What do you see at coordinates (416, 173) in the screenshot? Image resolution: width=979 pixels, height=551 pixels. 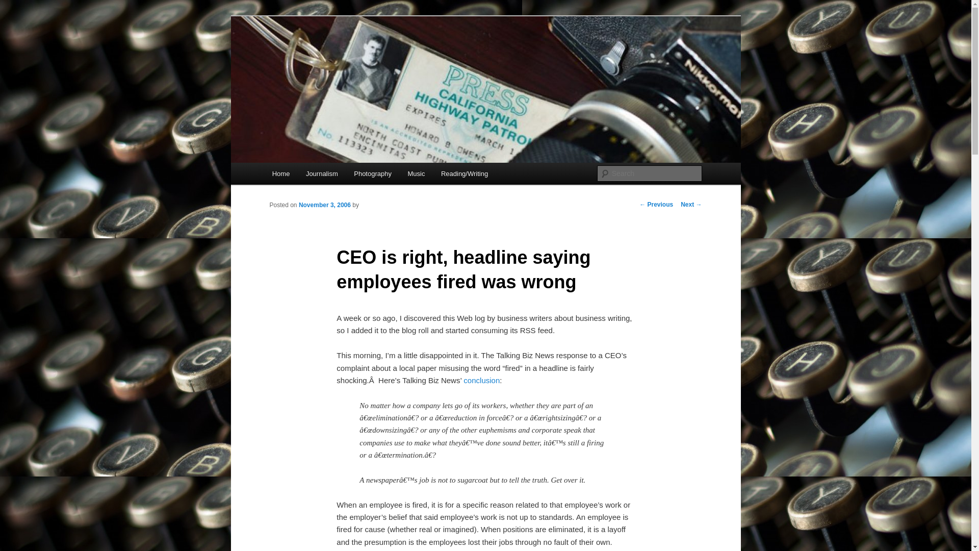 I see `Music` at bounding box center [416, 173].